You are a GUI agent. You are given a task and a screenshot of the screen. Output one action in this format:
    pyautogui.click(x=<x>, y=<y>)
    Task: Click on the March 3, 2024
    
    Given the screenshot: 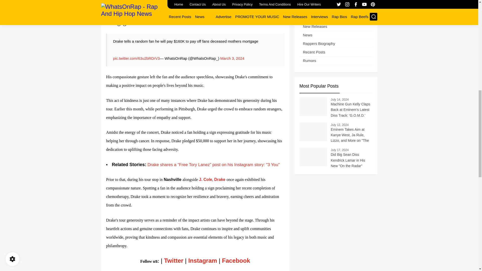 What is the action you would take?
    pyautogui.click(x=232, y=58)
    